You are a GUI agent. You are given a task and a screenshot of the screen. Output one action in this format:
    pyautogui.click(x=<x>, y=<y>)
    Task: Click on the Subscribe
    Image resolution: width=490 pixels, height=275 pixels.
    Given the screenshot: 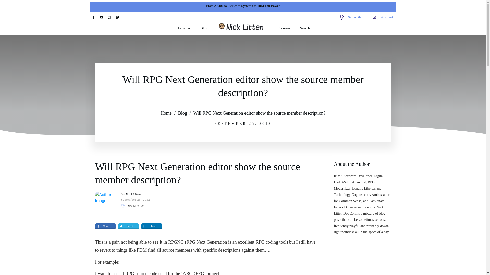 What is the action you would take?
    pyautogui.click(x=351, y=17)
    